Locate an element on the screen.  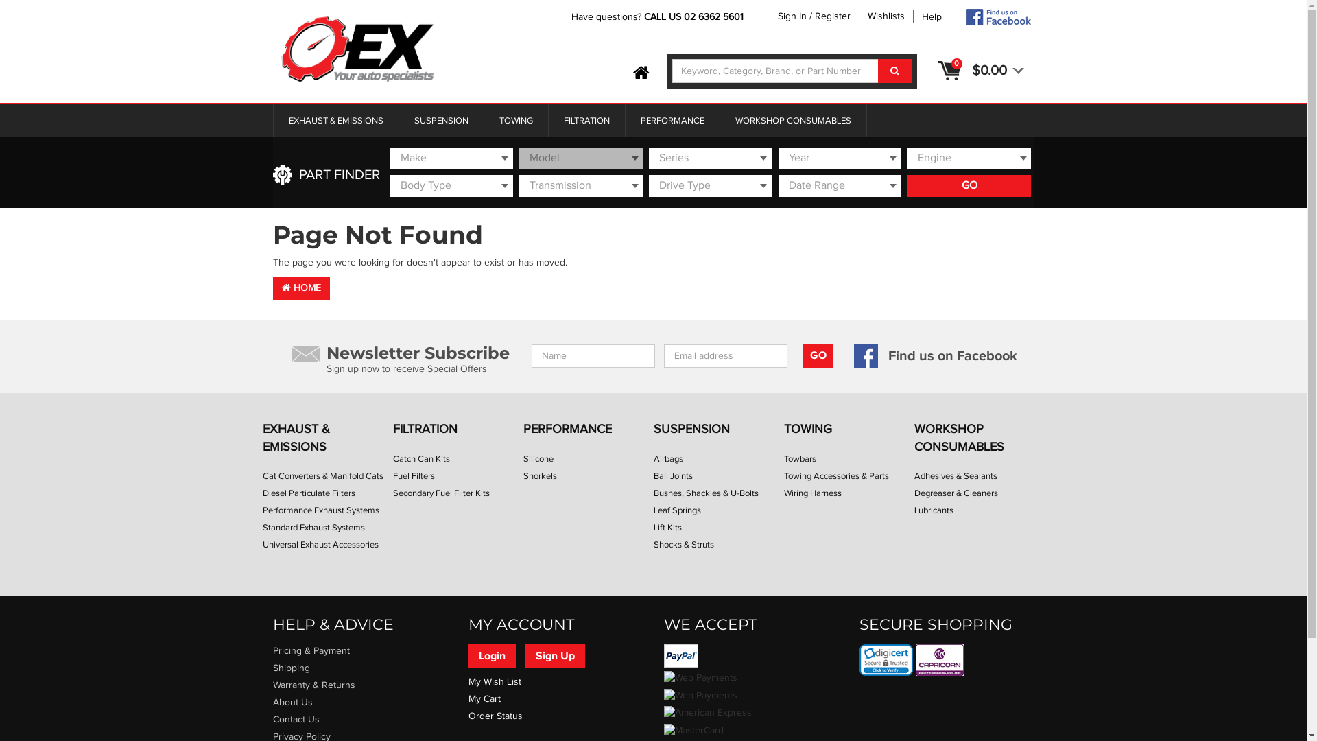
Warranty & Returns is located at coordinates (361, 685).